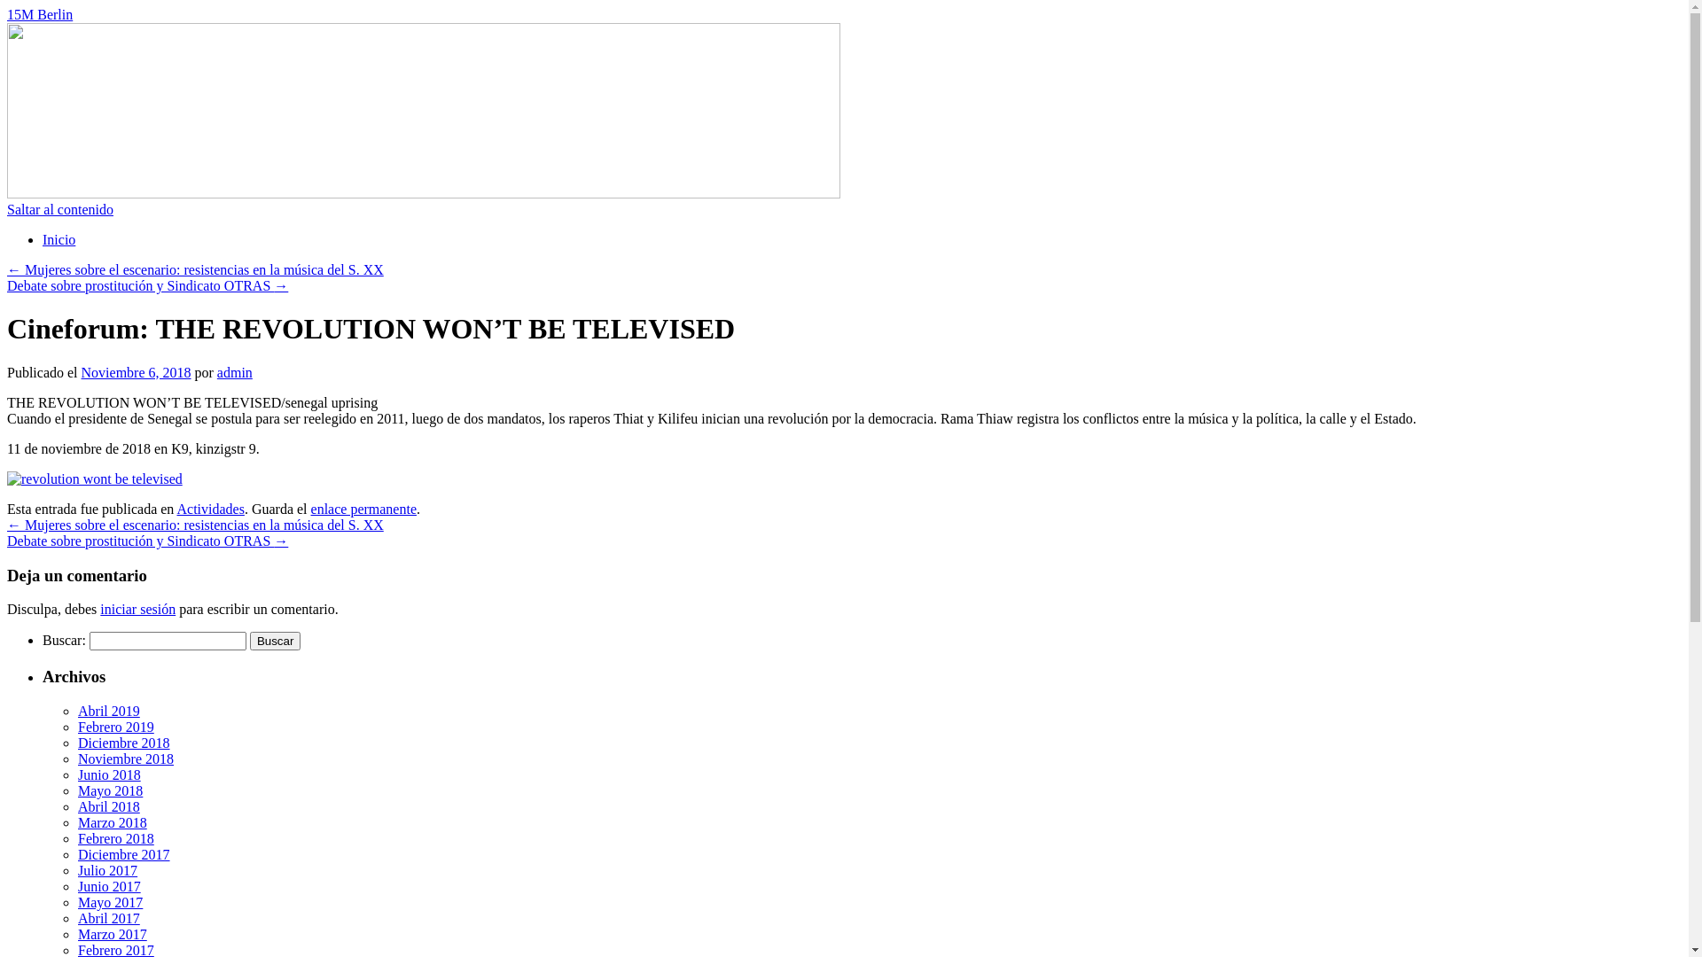 The width and height of the screenshot is (1702, 957). What do you see at coordinates (116, 727) in the screenshot?
I see `Febrero 2019` at bounding box center [116, 727].